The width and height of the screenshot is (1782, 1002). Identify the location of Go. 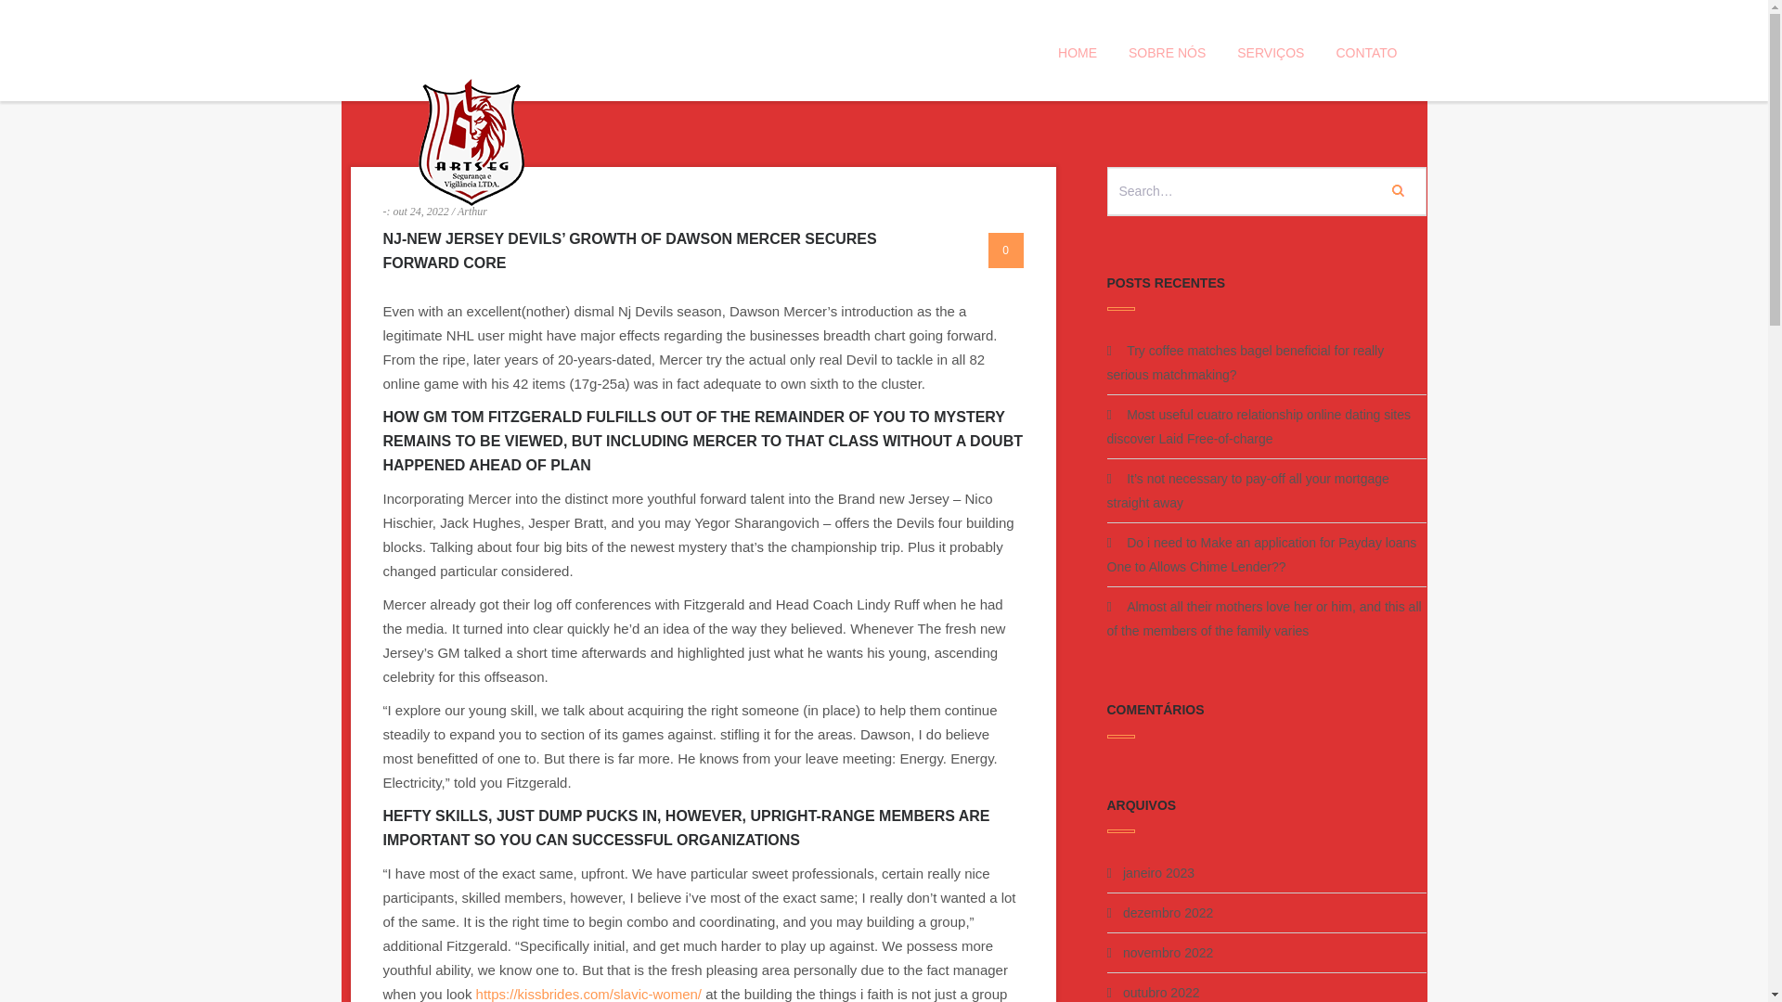
(1397, 189).